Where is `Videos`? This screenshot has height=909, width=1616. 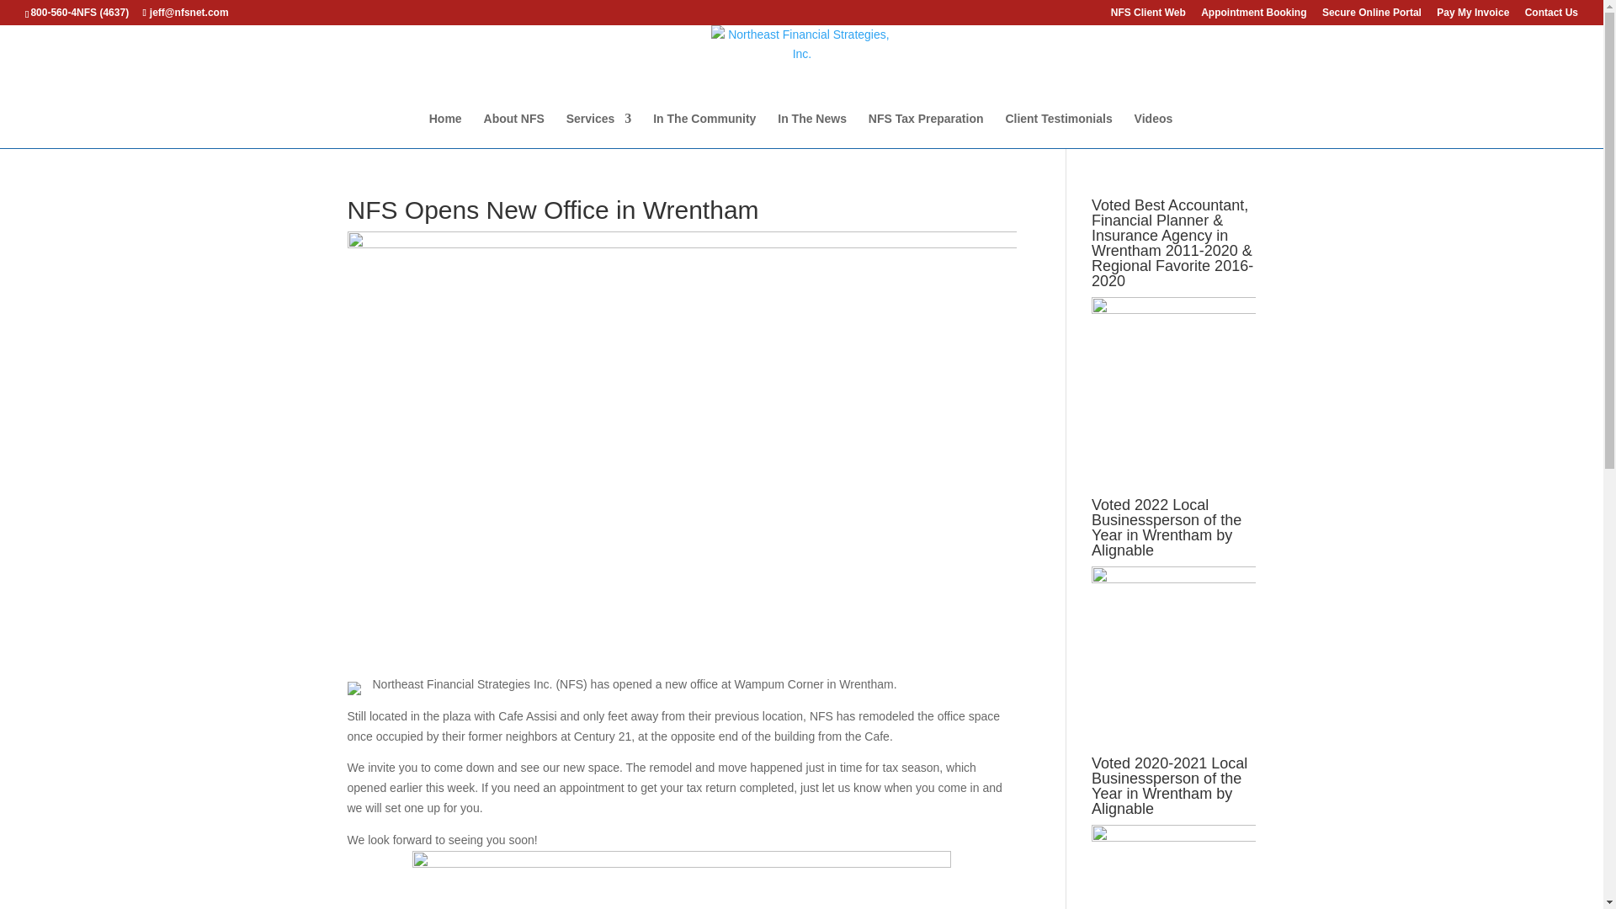 Videos is located at coordinates (1153, 130).